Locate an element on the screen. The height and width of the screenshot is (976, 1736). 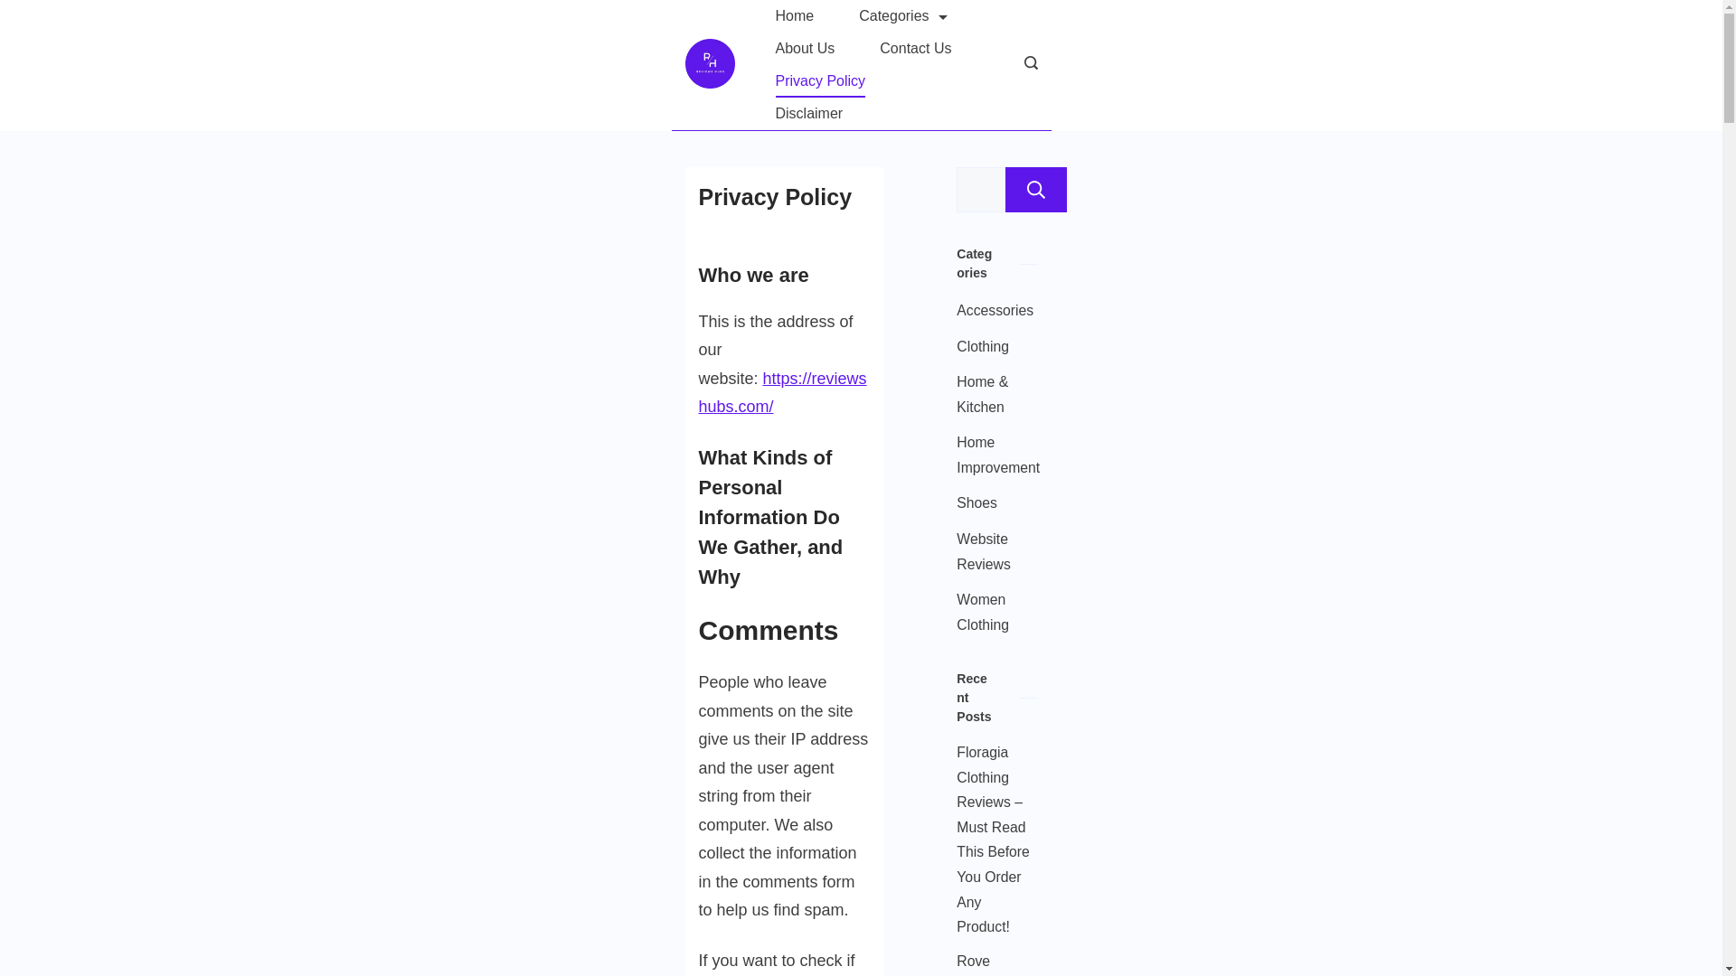
Clothing is located at coordinates (982, 347).